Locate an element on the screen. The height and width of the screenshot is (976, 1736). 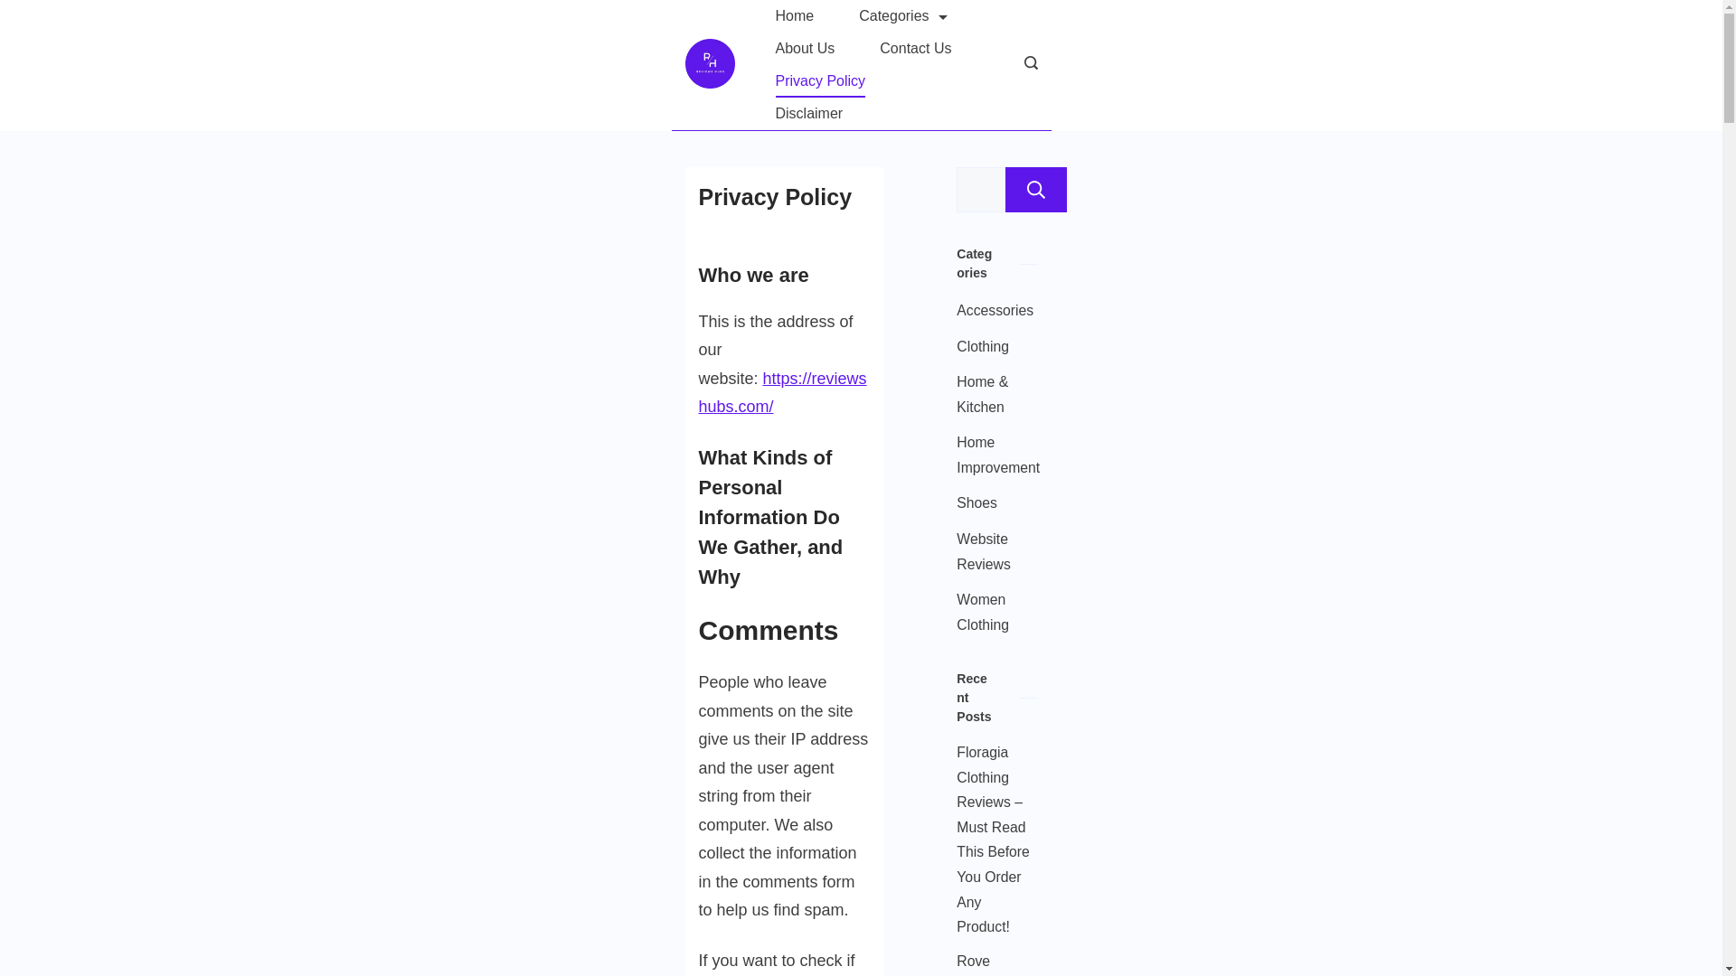
Clothing is located at coordinates (982, 347).